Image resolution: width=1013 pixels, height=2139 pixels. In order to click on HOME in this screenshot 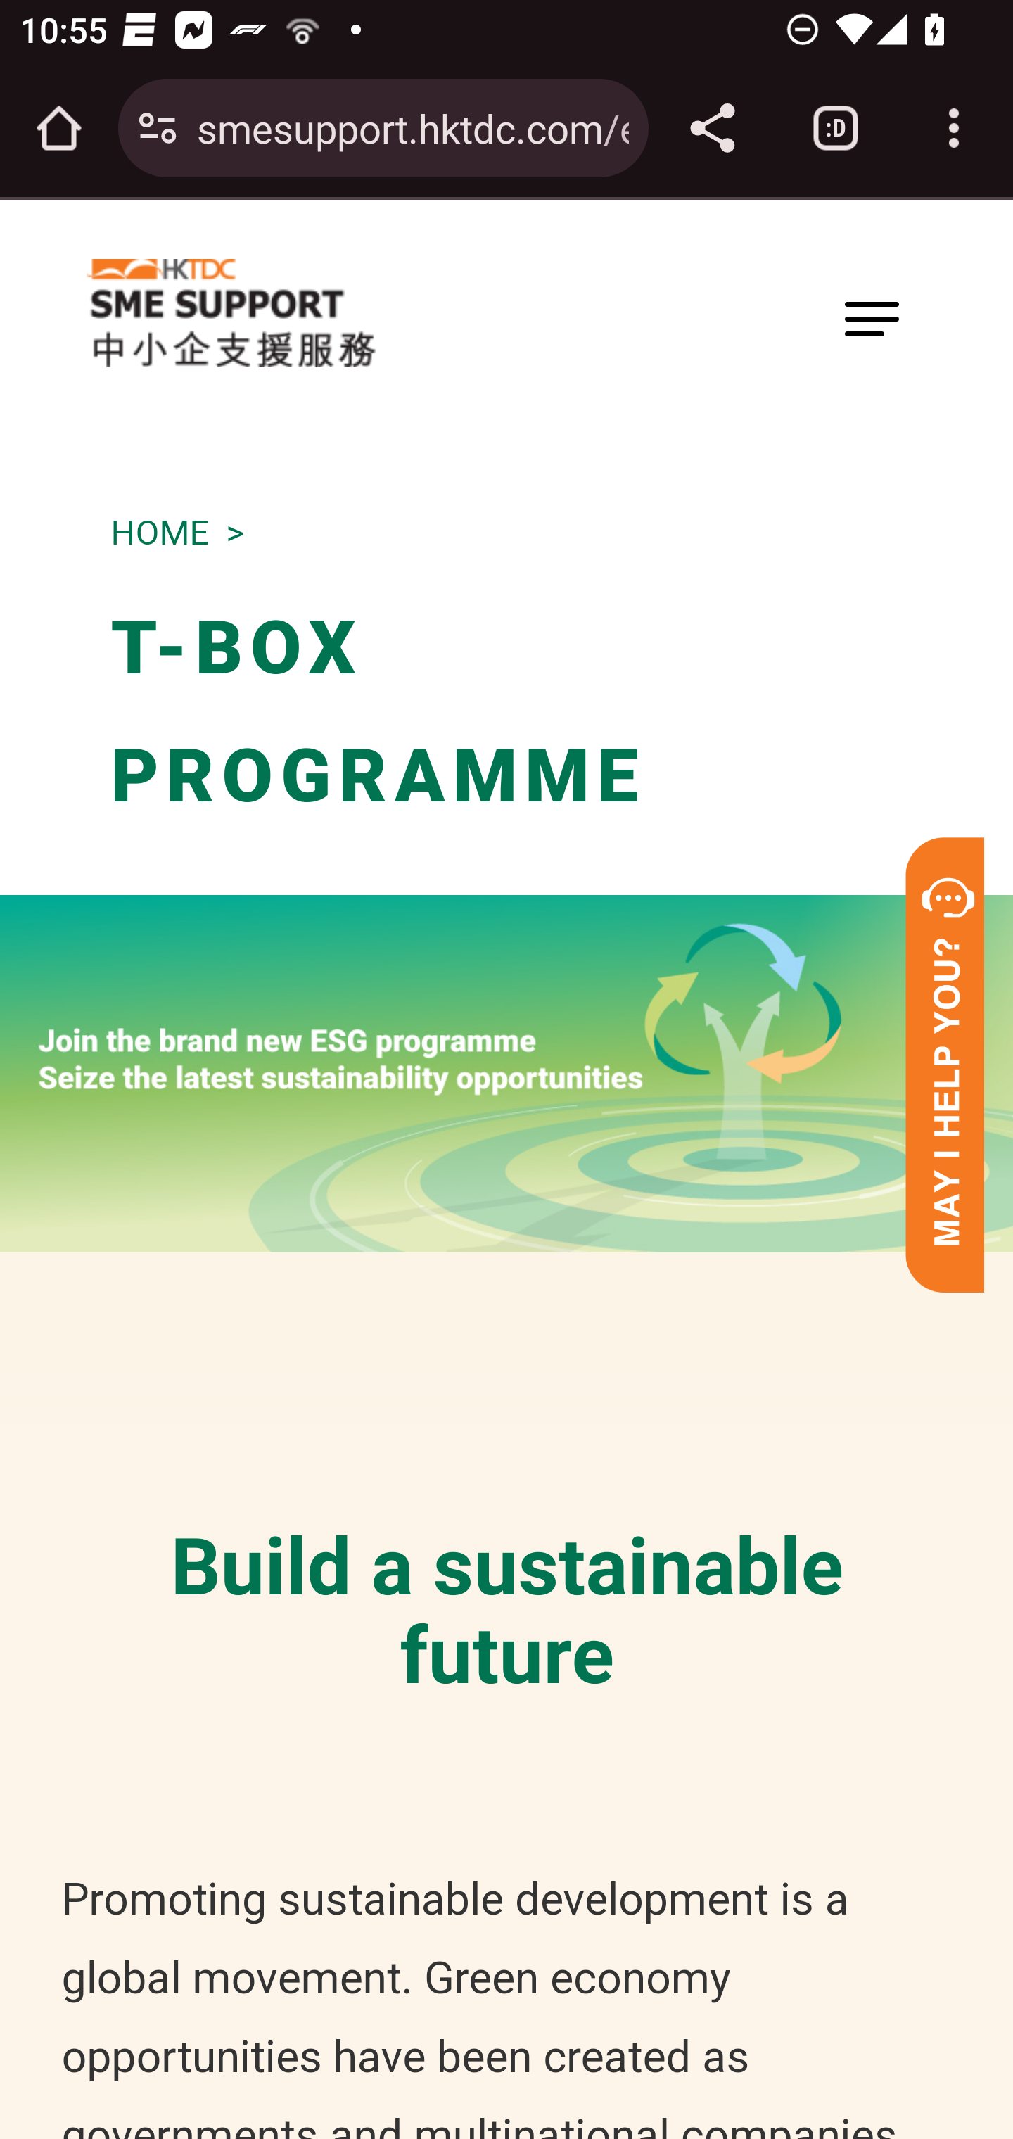, I will do `click(160, 532)`.